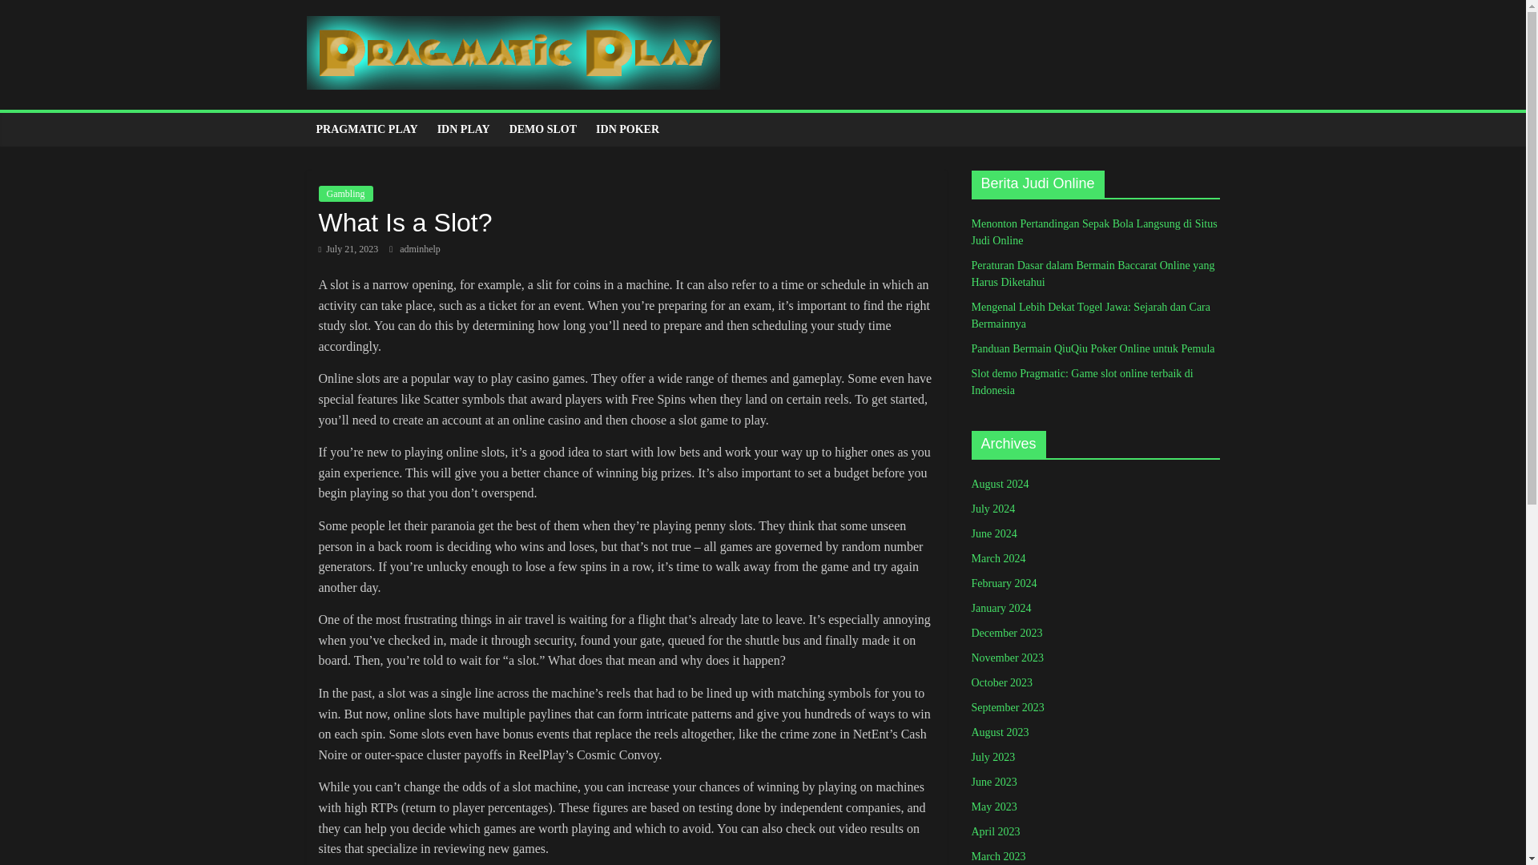 Image resolution: width=1538 pixels, height=865 pixels. I want to click on March 2023, so click(998, 855).